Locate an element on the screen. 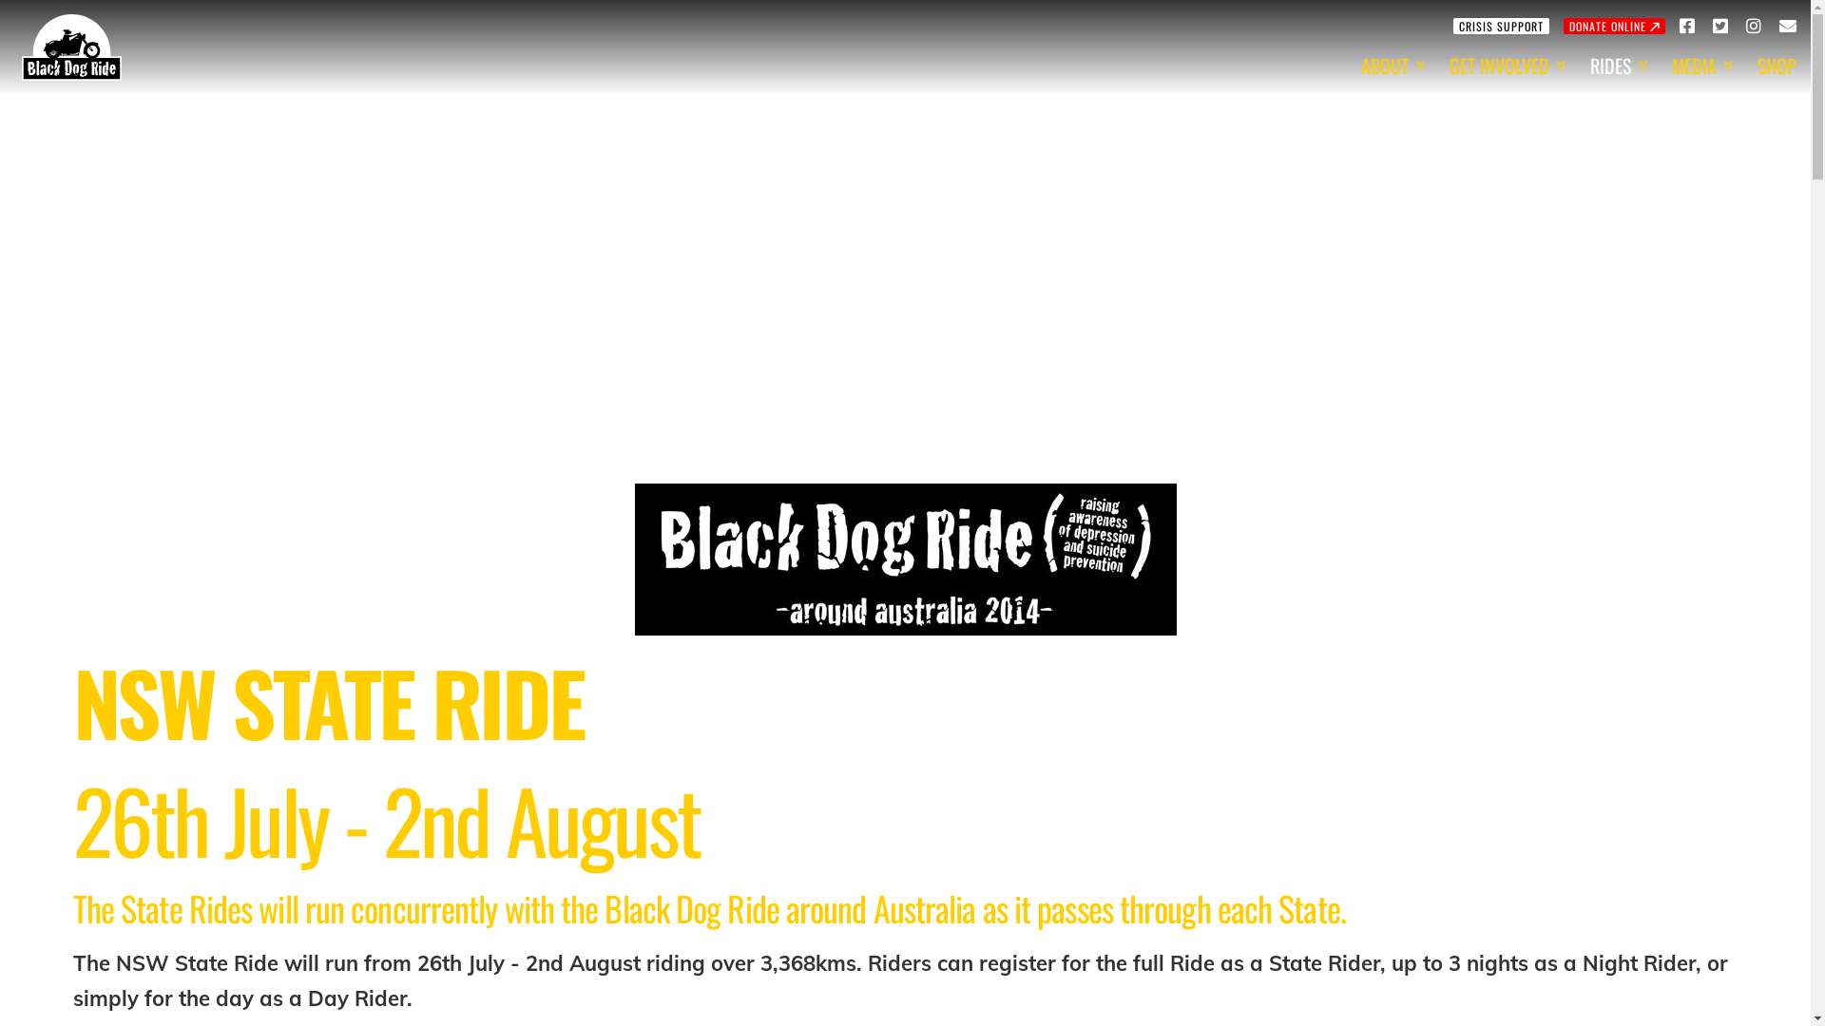  RIDES is located at coordinates (1617, 66).